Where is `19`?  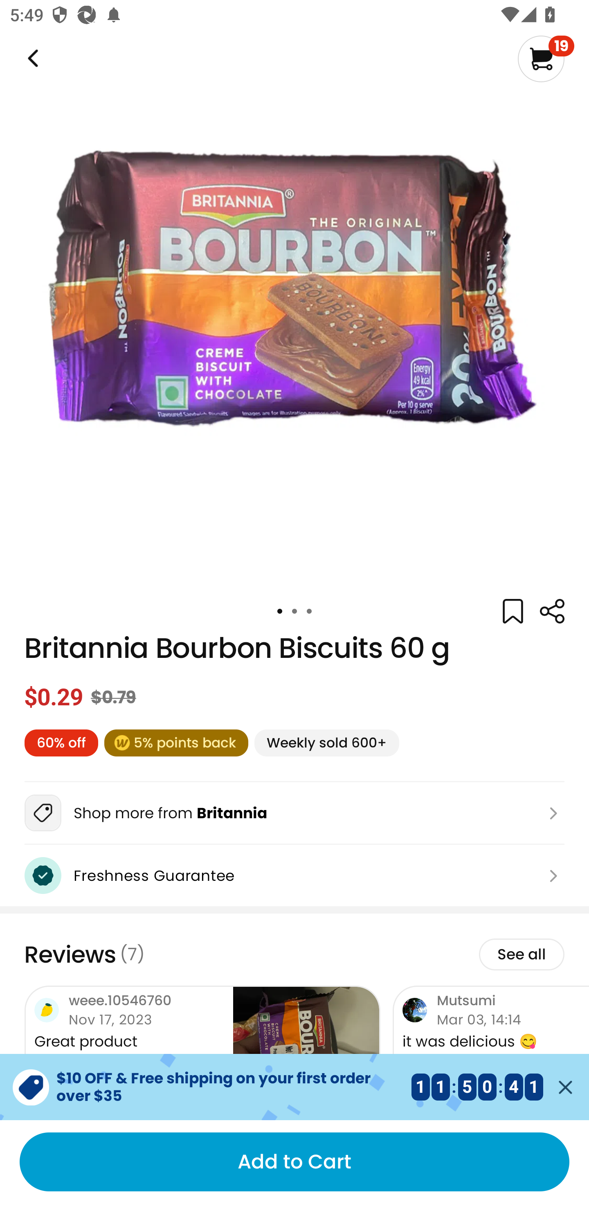 19 is located at coordinates (546, 59).